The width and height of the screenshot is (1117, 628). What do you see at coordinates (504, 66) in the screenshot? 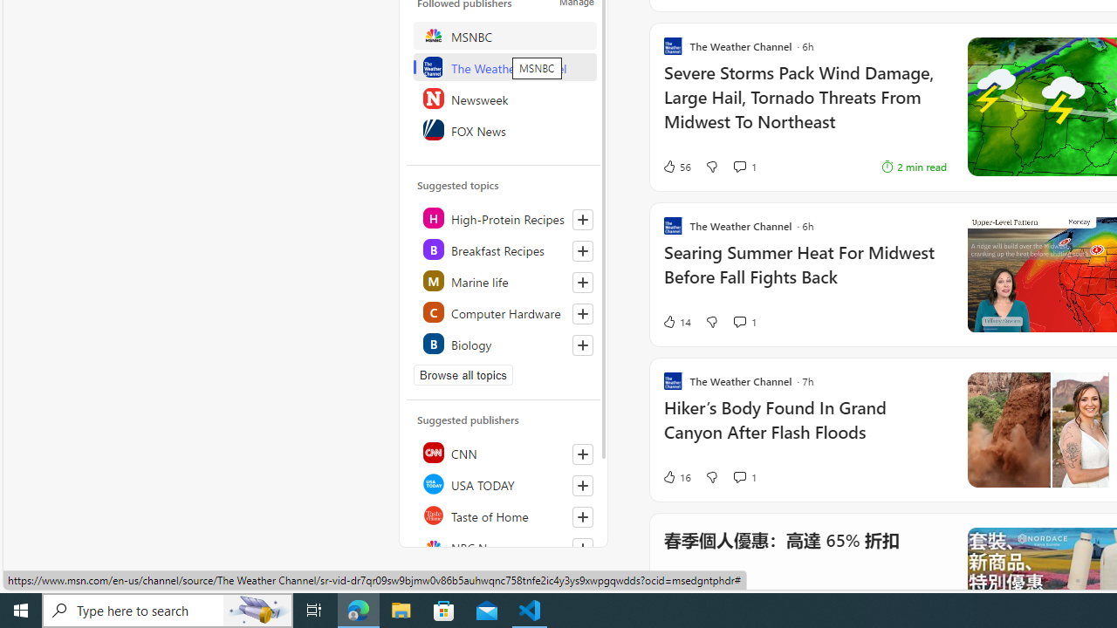
I see `The Weather Channel` at bounding box center [504, 66].